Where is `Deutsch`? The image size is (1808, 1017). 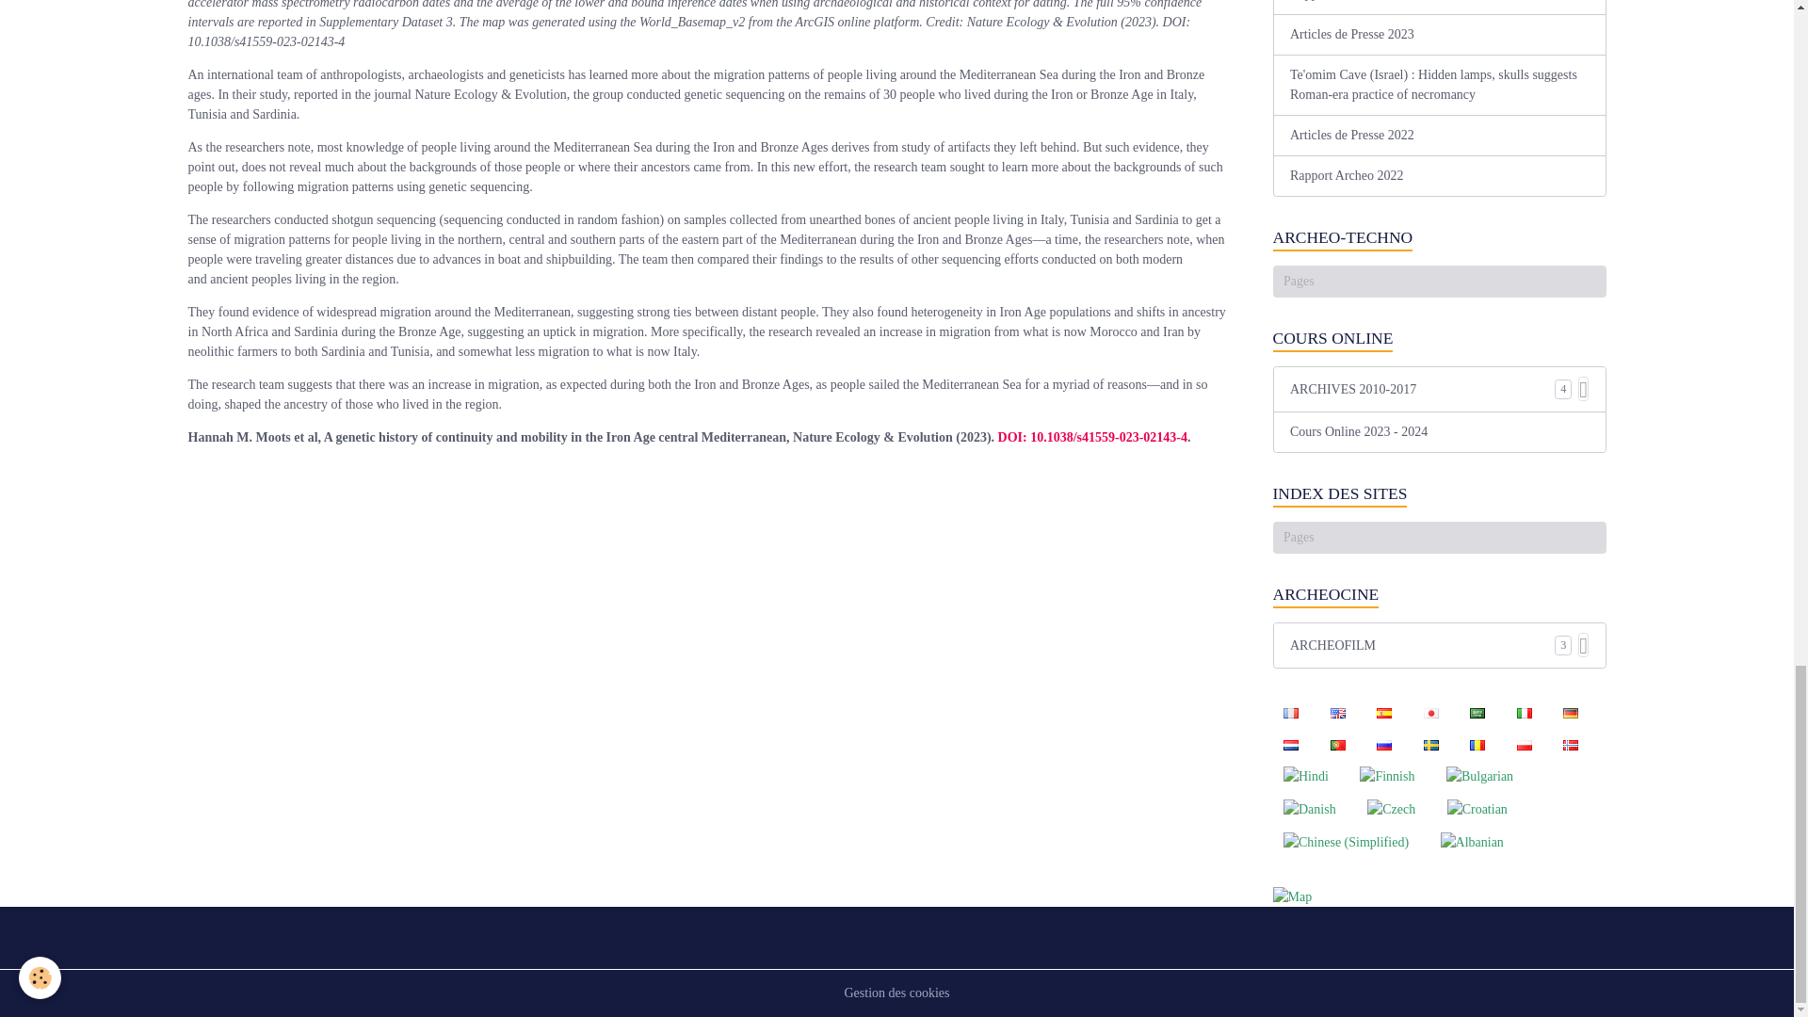
Deutsch is located at coordinates (1570, 712).